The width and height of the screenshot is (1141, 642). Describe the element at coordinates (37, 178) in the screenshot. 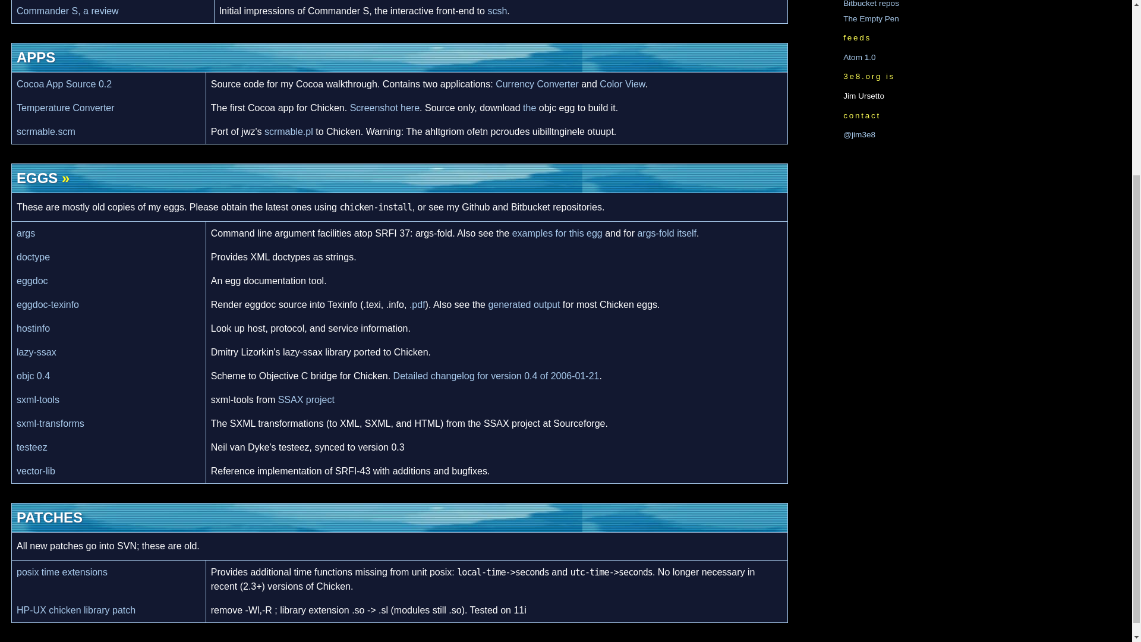

I see `EGGS` at that location.